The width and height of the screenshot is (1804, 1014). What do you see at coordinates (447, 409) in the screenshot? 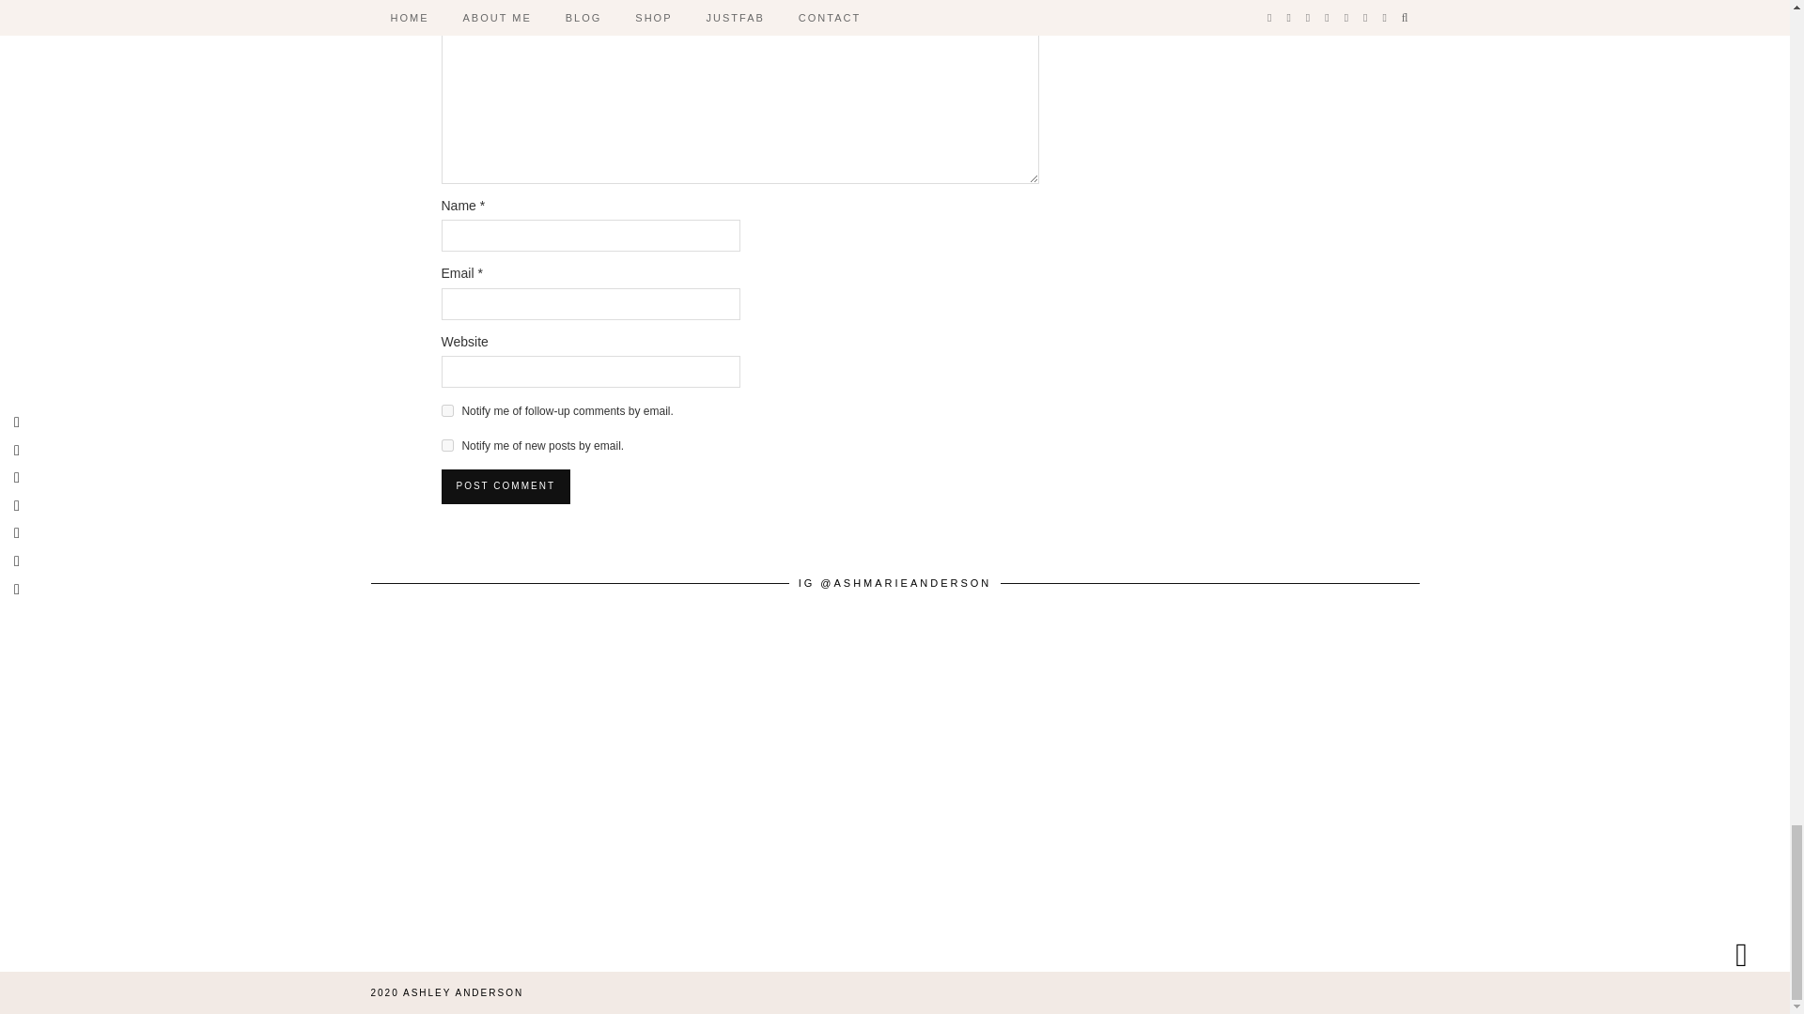
I see `subscribe` at bounding box center [447, 409].